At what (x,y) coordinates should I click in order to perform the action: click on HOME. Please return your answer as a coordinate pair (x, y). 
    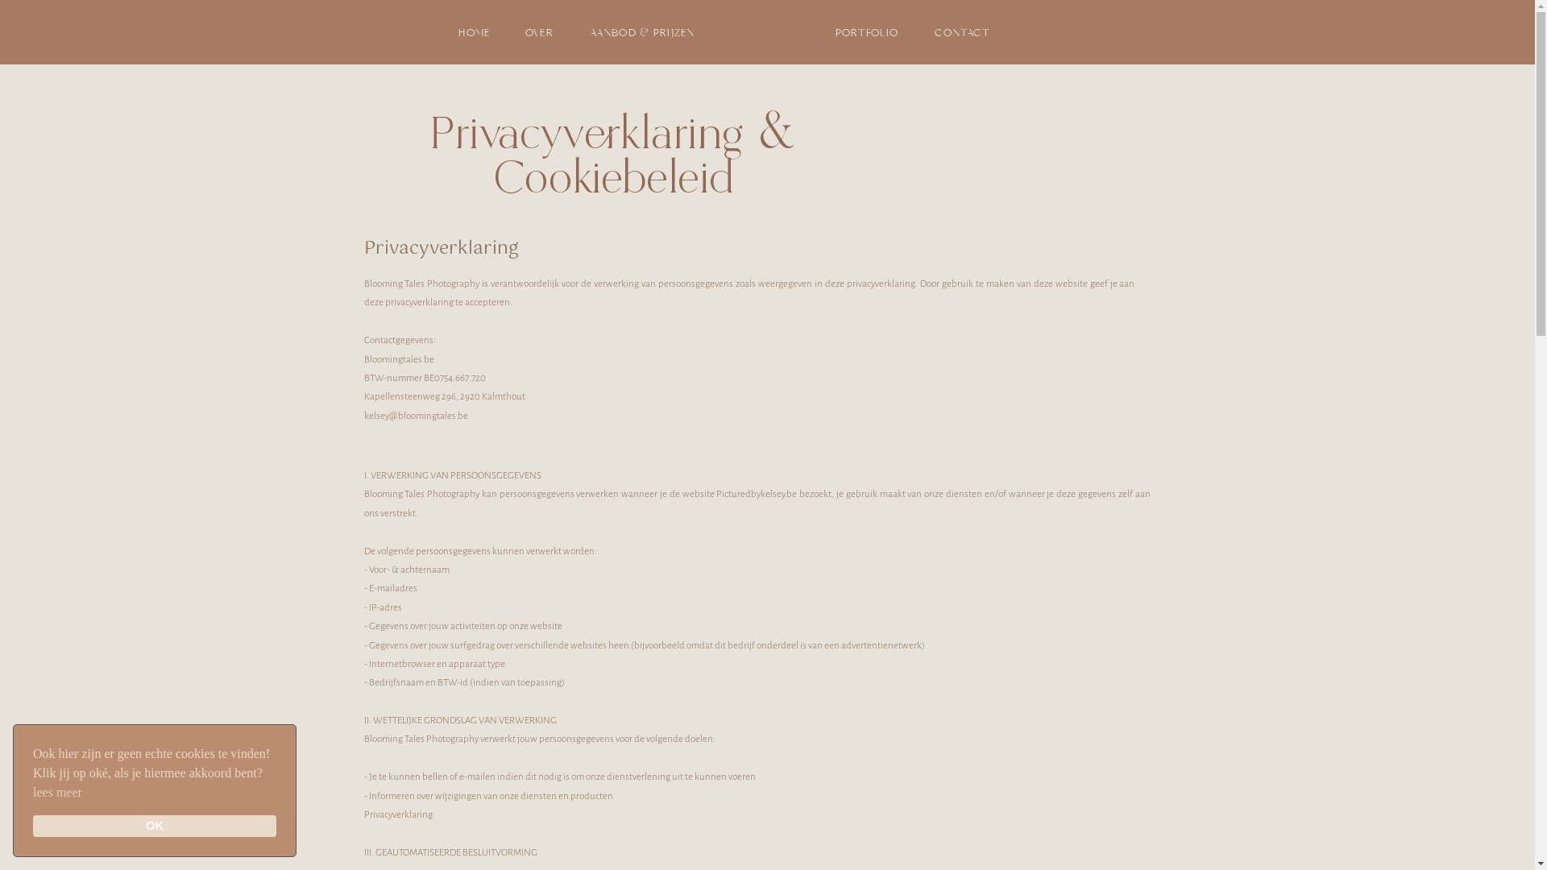
    Looking at the image, I should click on (474, 32).